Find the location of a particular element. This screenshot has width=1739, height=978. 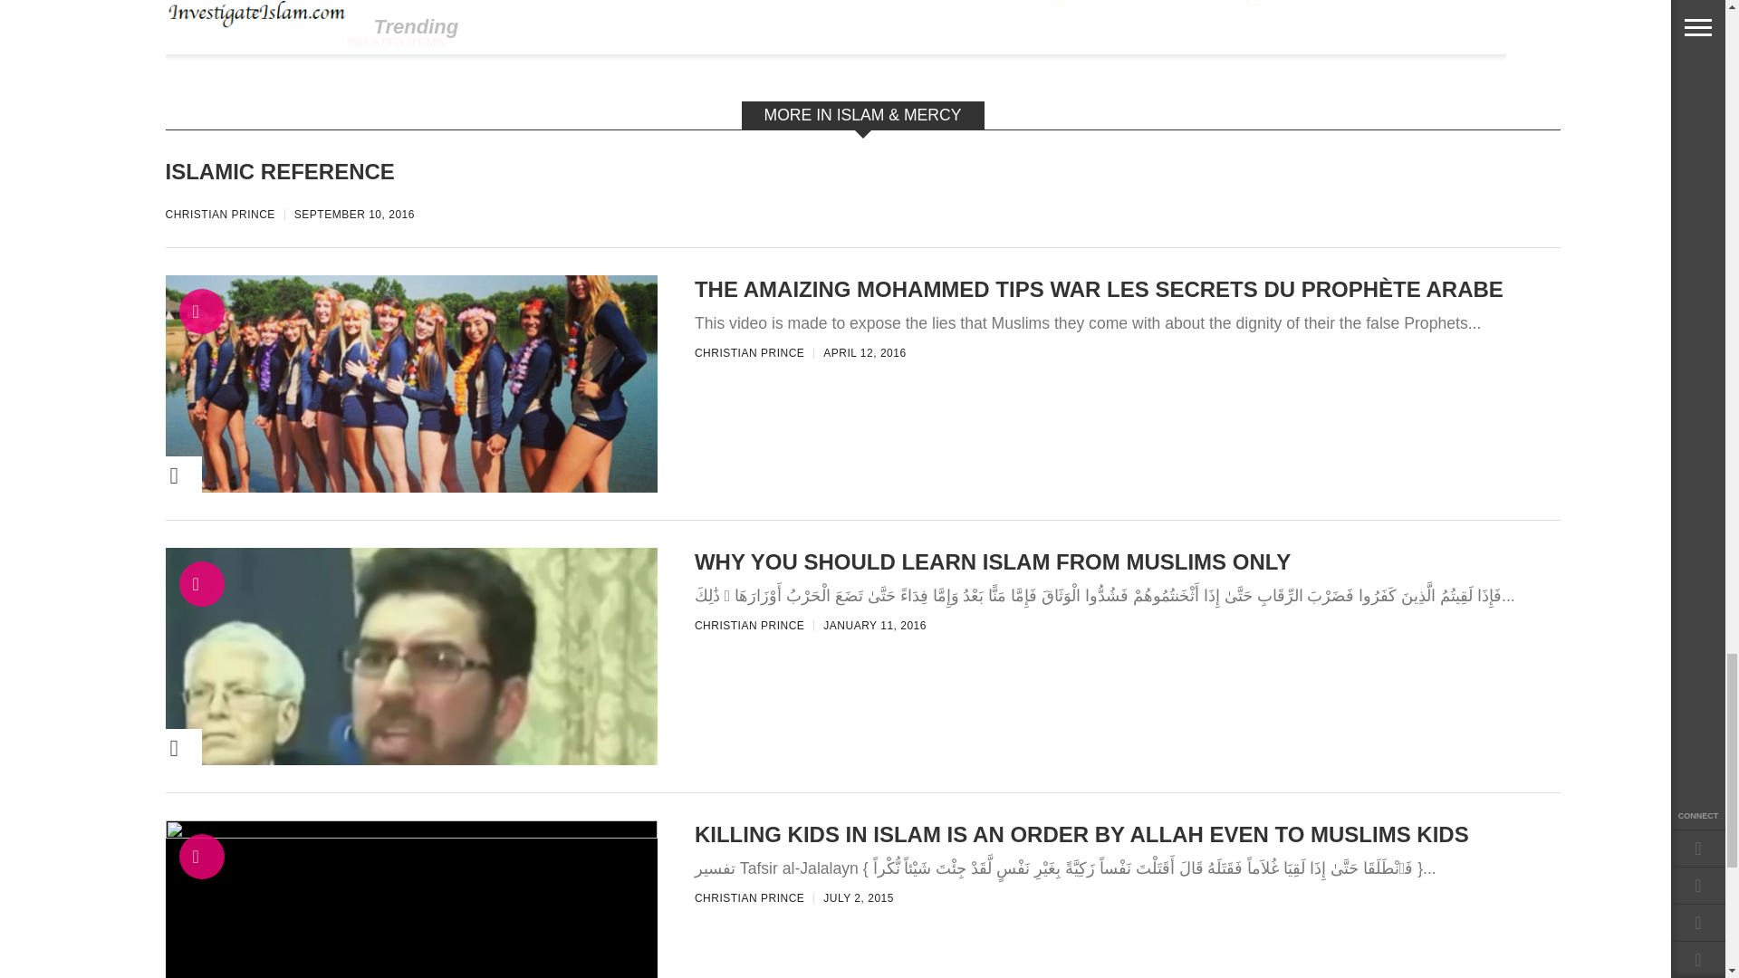

Next post is located at coordinates (1214, 6).